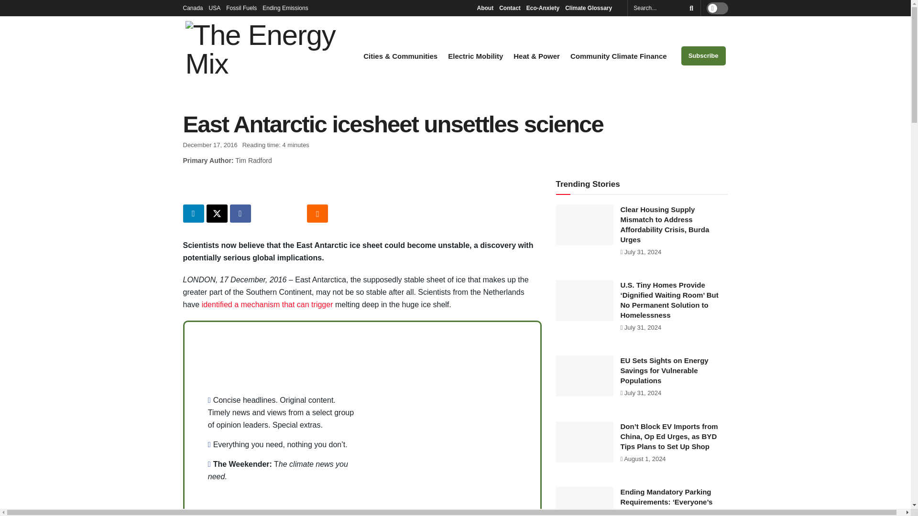 The width and height of the screenshot is (918, 516). Describe the element at coordinates (450, 515) in the screenshot. I see `SUBSCRIBE` at that location.